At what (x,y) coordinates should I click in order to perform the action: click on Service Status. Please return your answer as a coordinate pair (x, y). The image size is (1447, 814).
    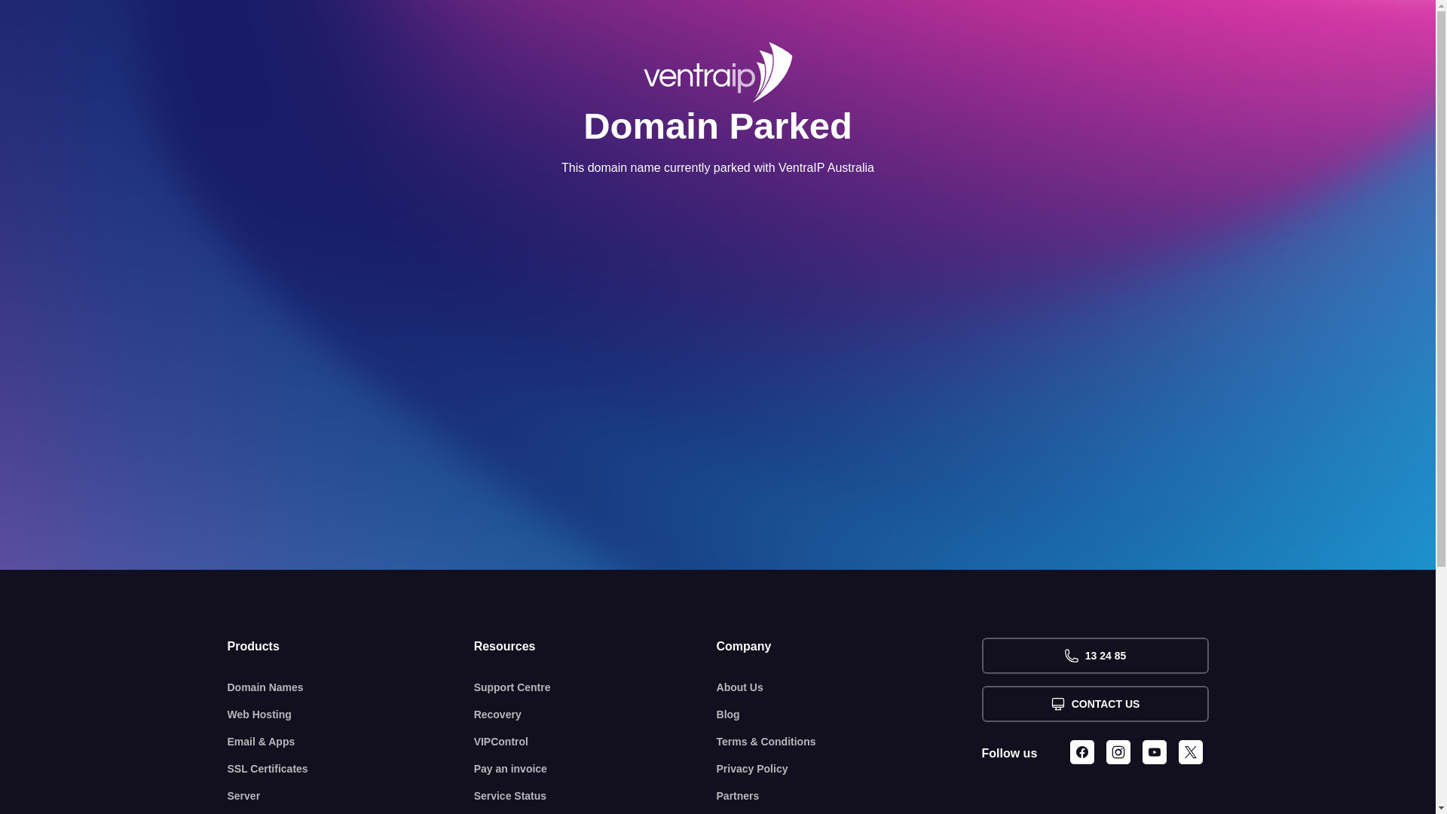
    Looking at the image, I should click on (595, 796).